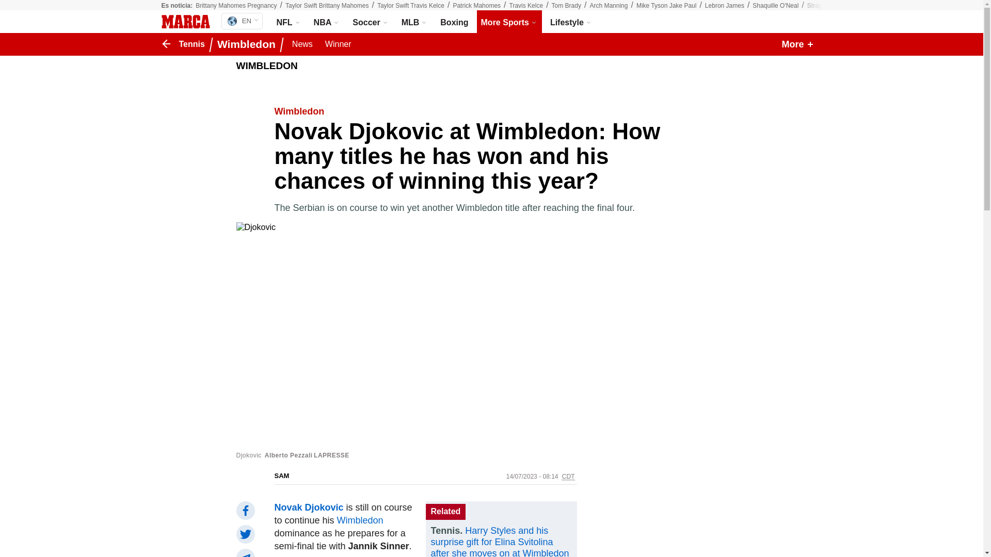 Image resolution: width=991 pixels, height=557 pixels. Describe the element at coordinates (526, 6) in the screenshot. I see `Travis Kelce` at that location.